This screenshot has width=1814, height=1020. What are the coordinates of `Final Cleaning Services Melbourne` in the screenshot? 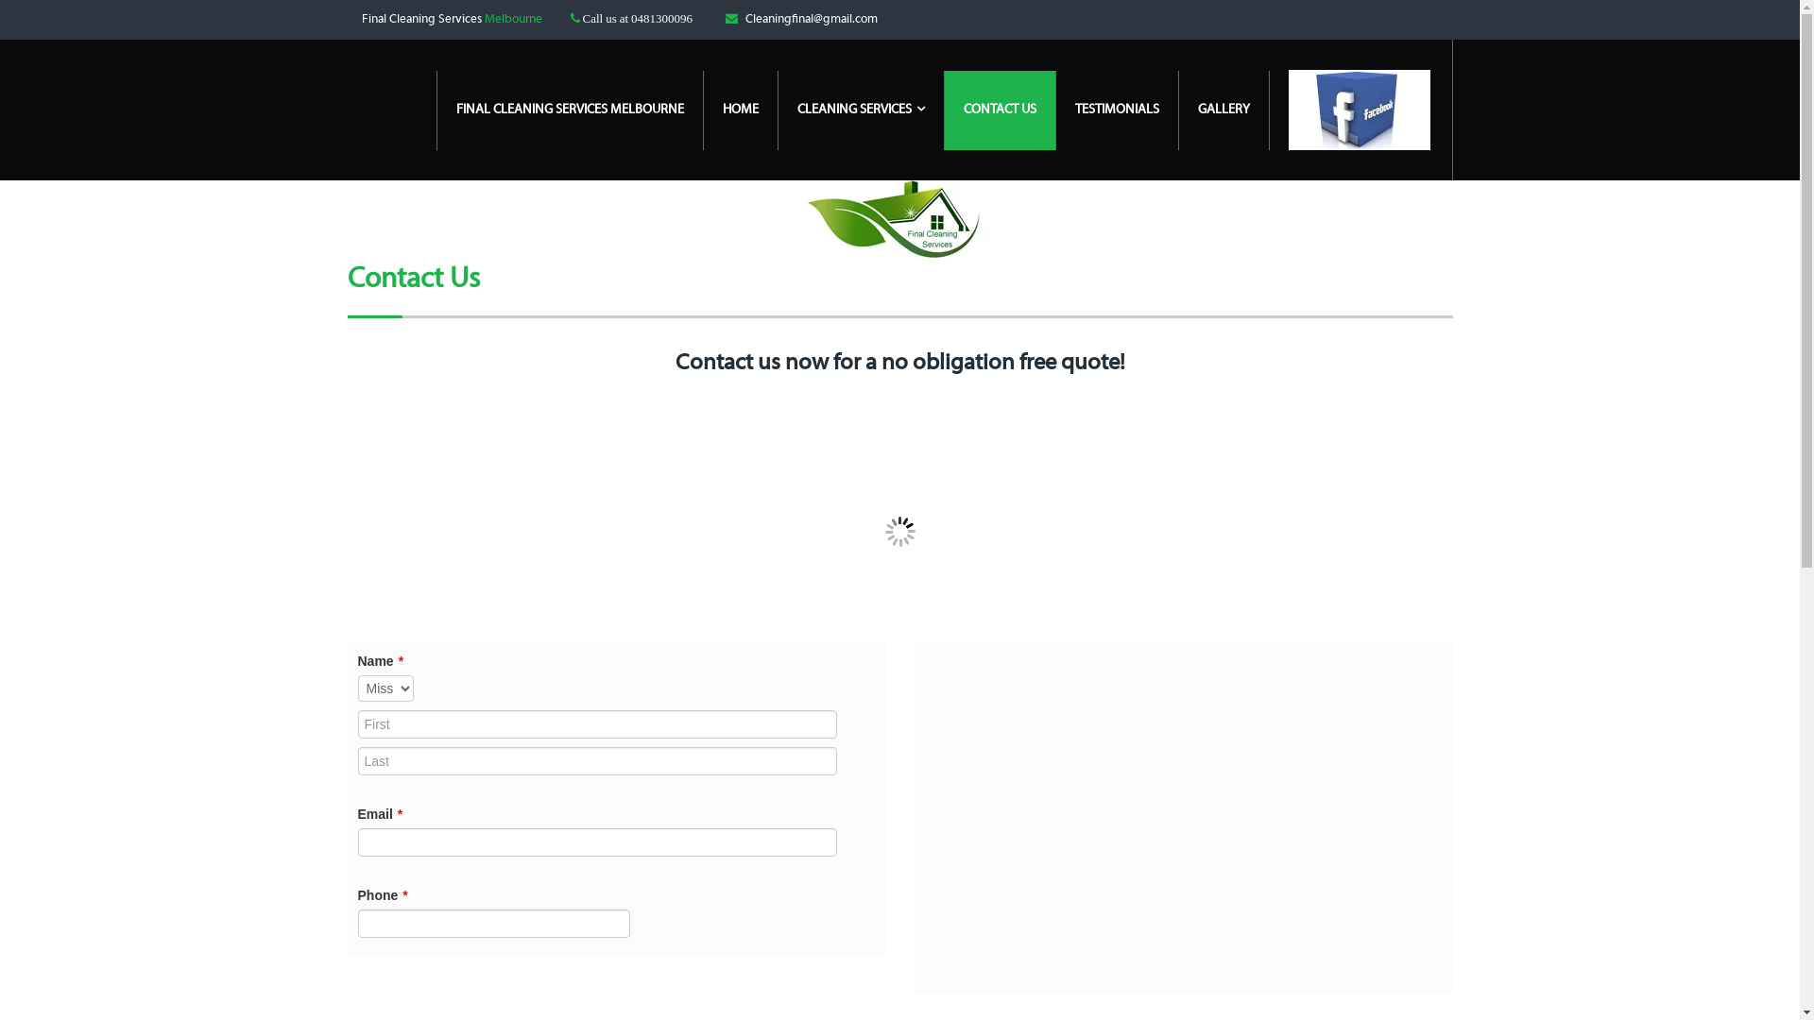 It's located at (452, 19).